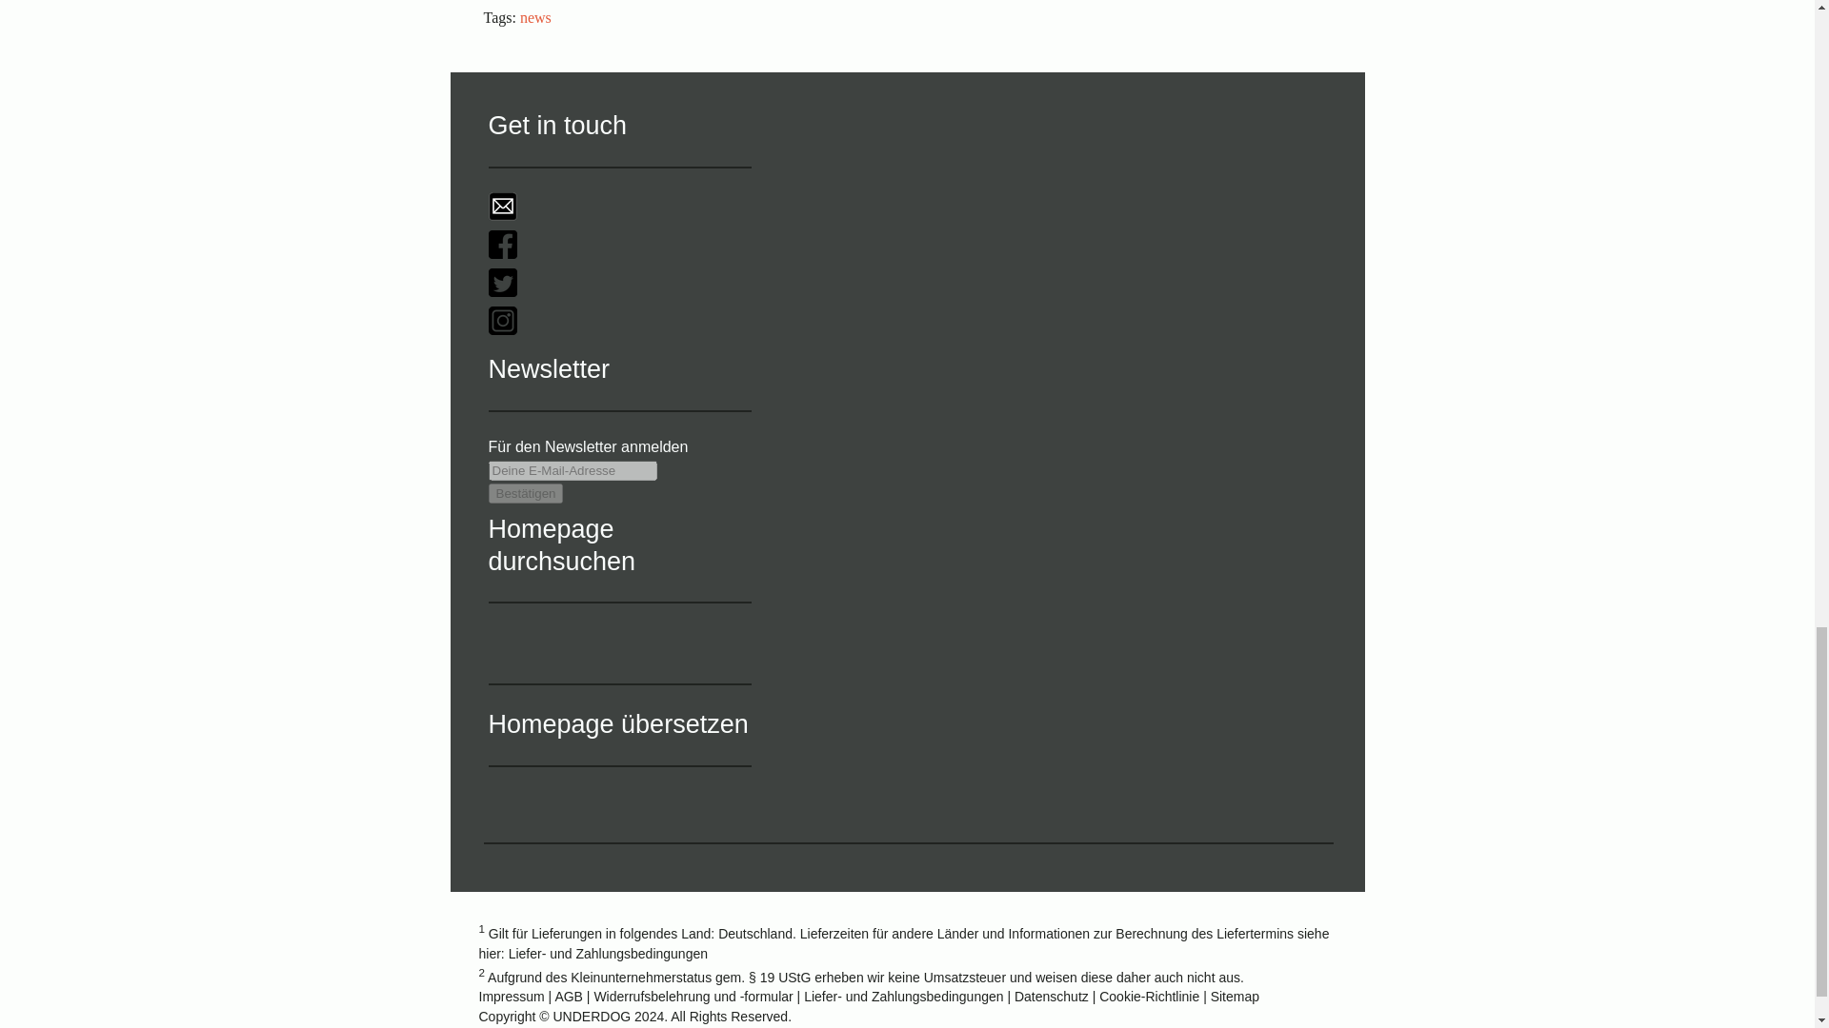 Image resolution: width=1829 pixels, height=1028 pixels. Describe the element at coordinates (535, 17) in the screenshot. I see `news` at that location.